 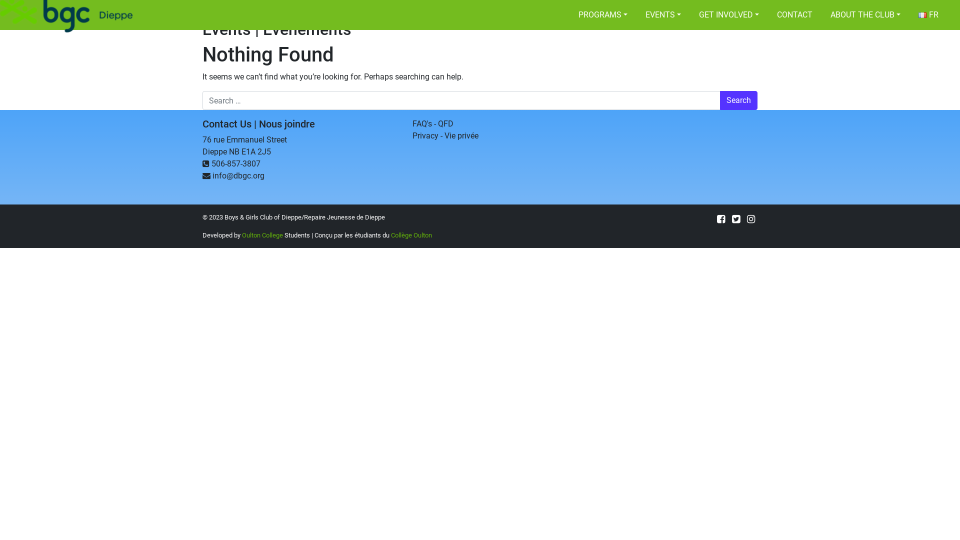 What do you see at coordinates (238, 176) in the screenshot?
I see `info@dbgc.org` at bounding box center [238, 176].